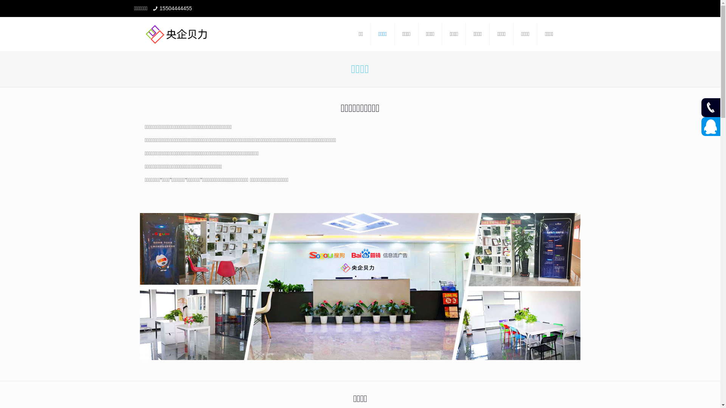  Describe the element at coordinates (176, 8) in the screenshot. I see `15504444455` at that location.